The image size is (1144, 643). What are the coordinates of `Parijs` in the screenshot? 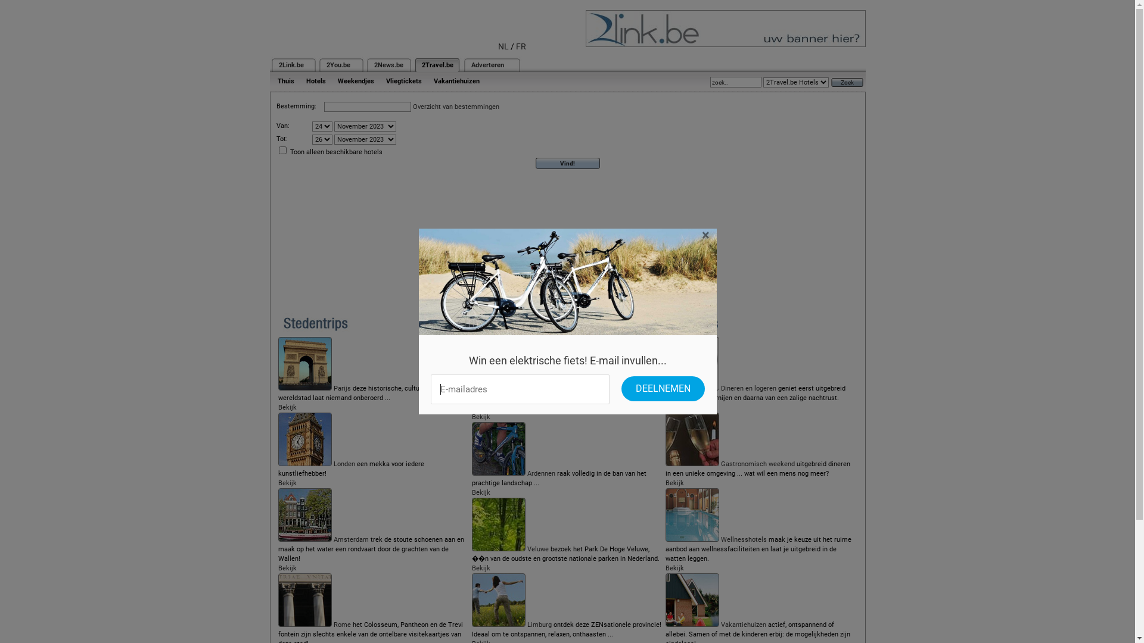 It's located at (342, 388).